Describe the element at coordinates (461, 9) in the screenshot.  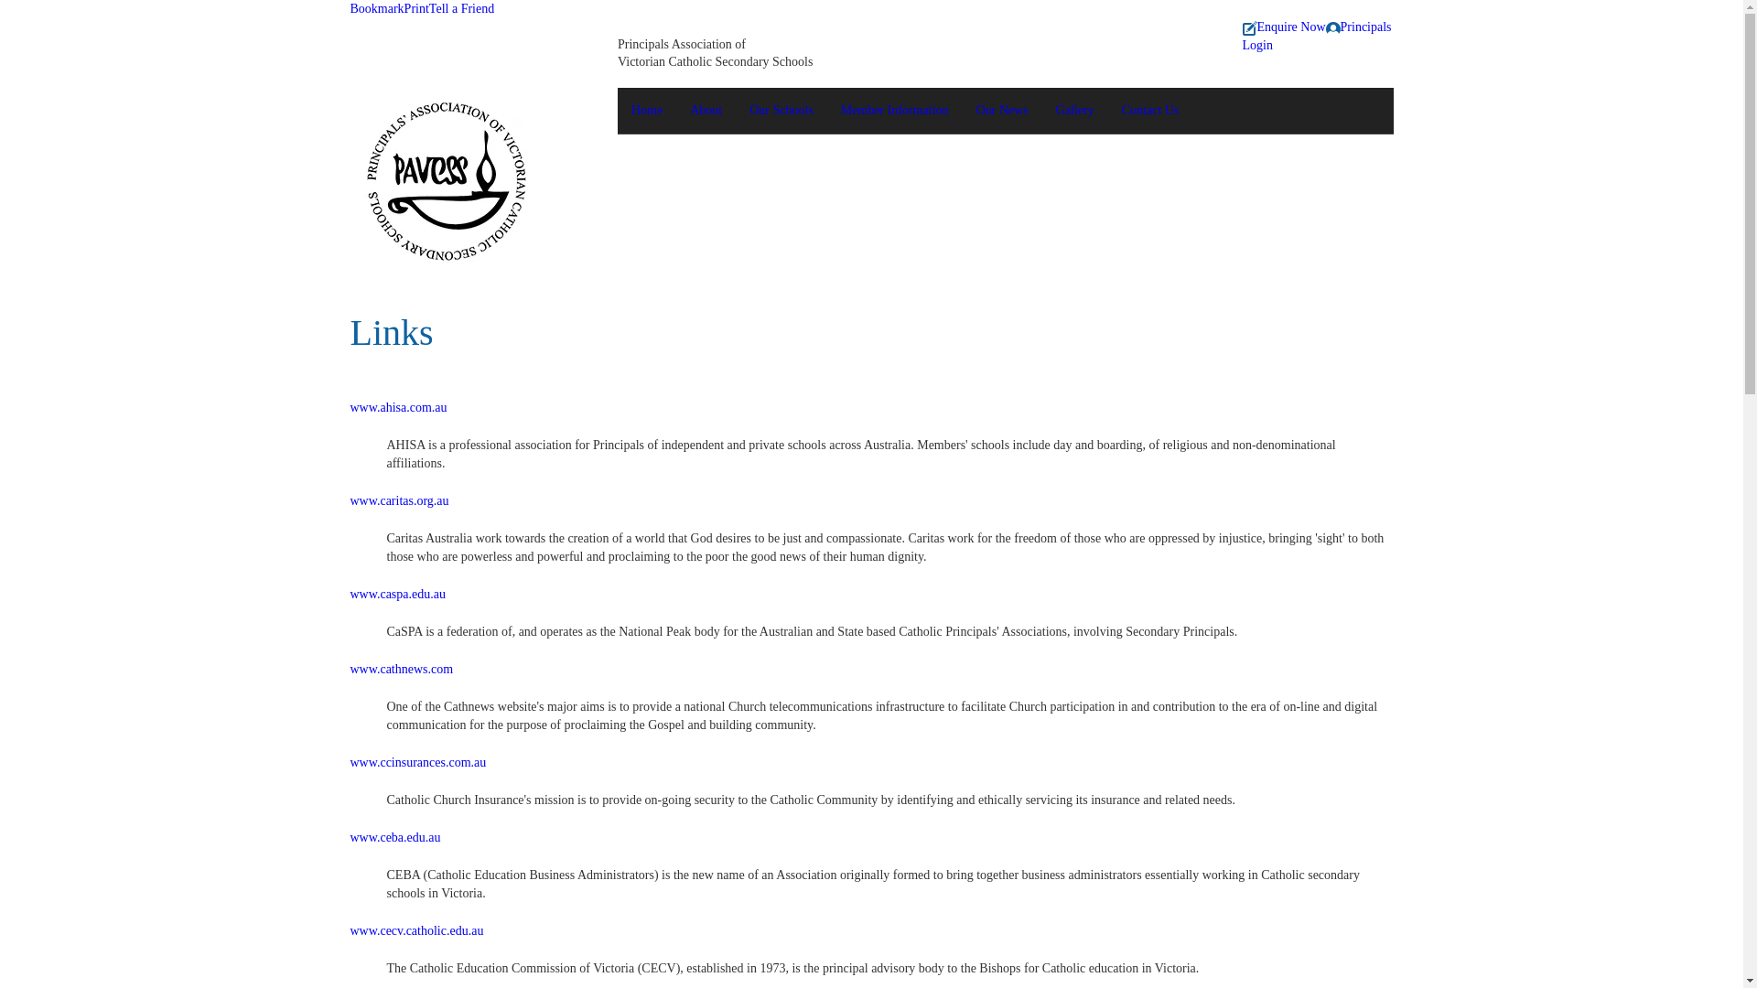
I see `Tell a Friend` at that location.